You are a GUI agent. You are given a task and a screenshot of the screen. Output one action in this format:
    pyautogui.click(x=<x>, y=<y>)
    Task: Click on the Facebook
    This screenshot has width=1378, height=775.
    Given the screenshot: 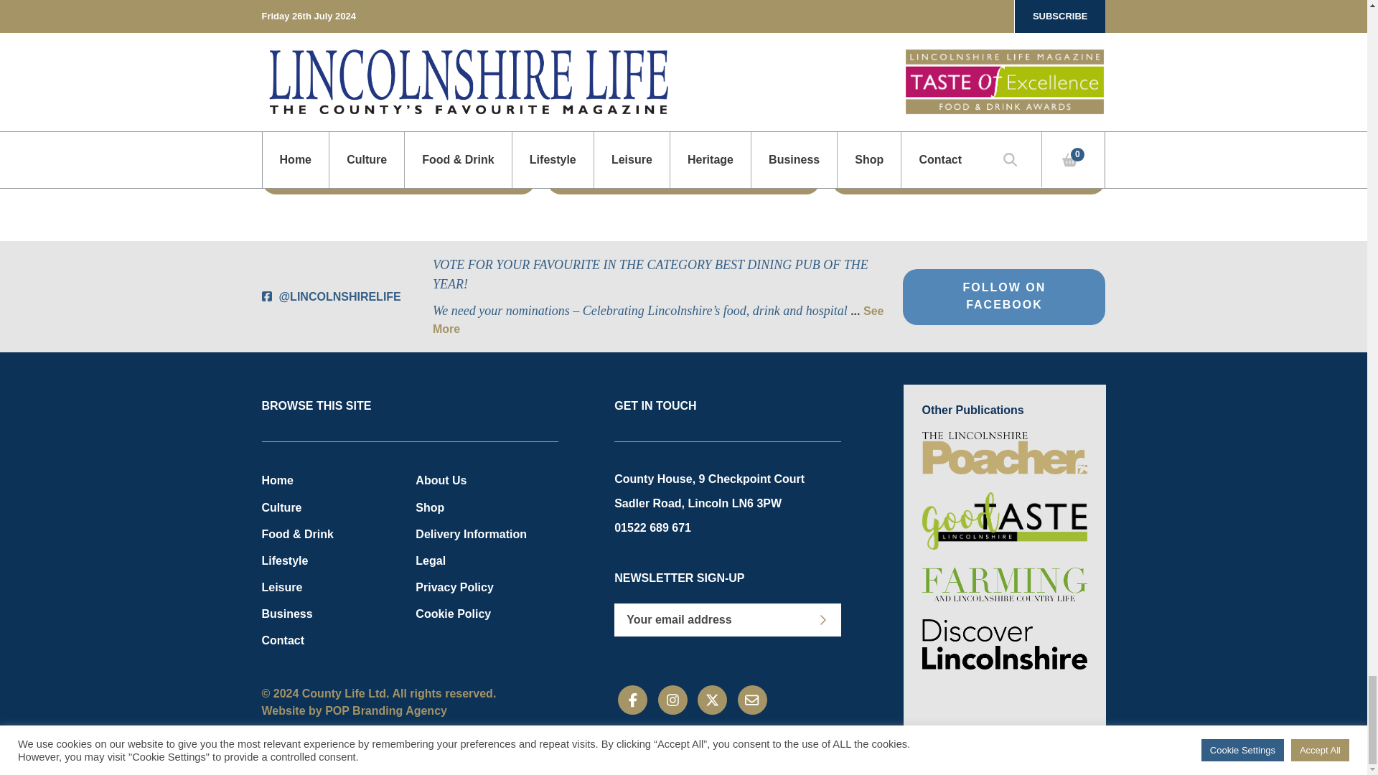 What is the action you would take?
    pyautogui.click(x=632, y=699)
    